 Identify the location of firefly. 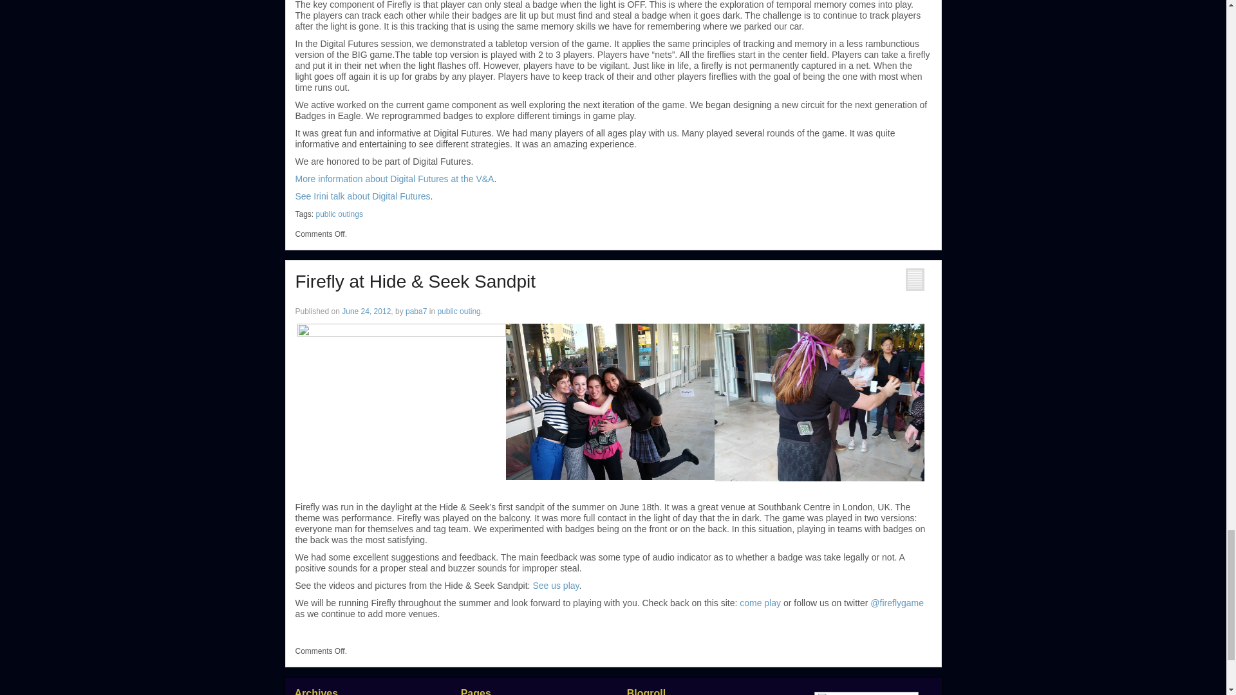
(610, 402).